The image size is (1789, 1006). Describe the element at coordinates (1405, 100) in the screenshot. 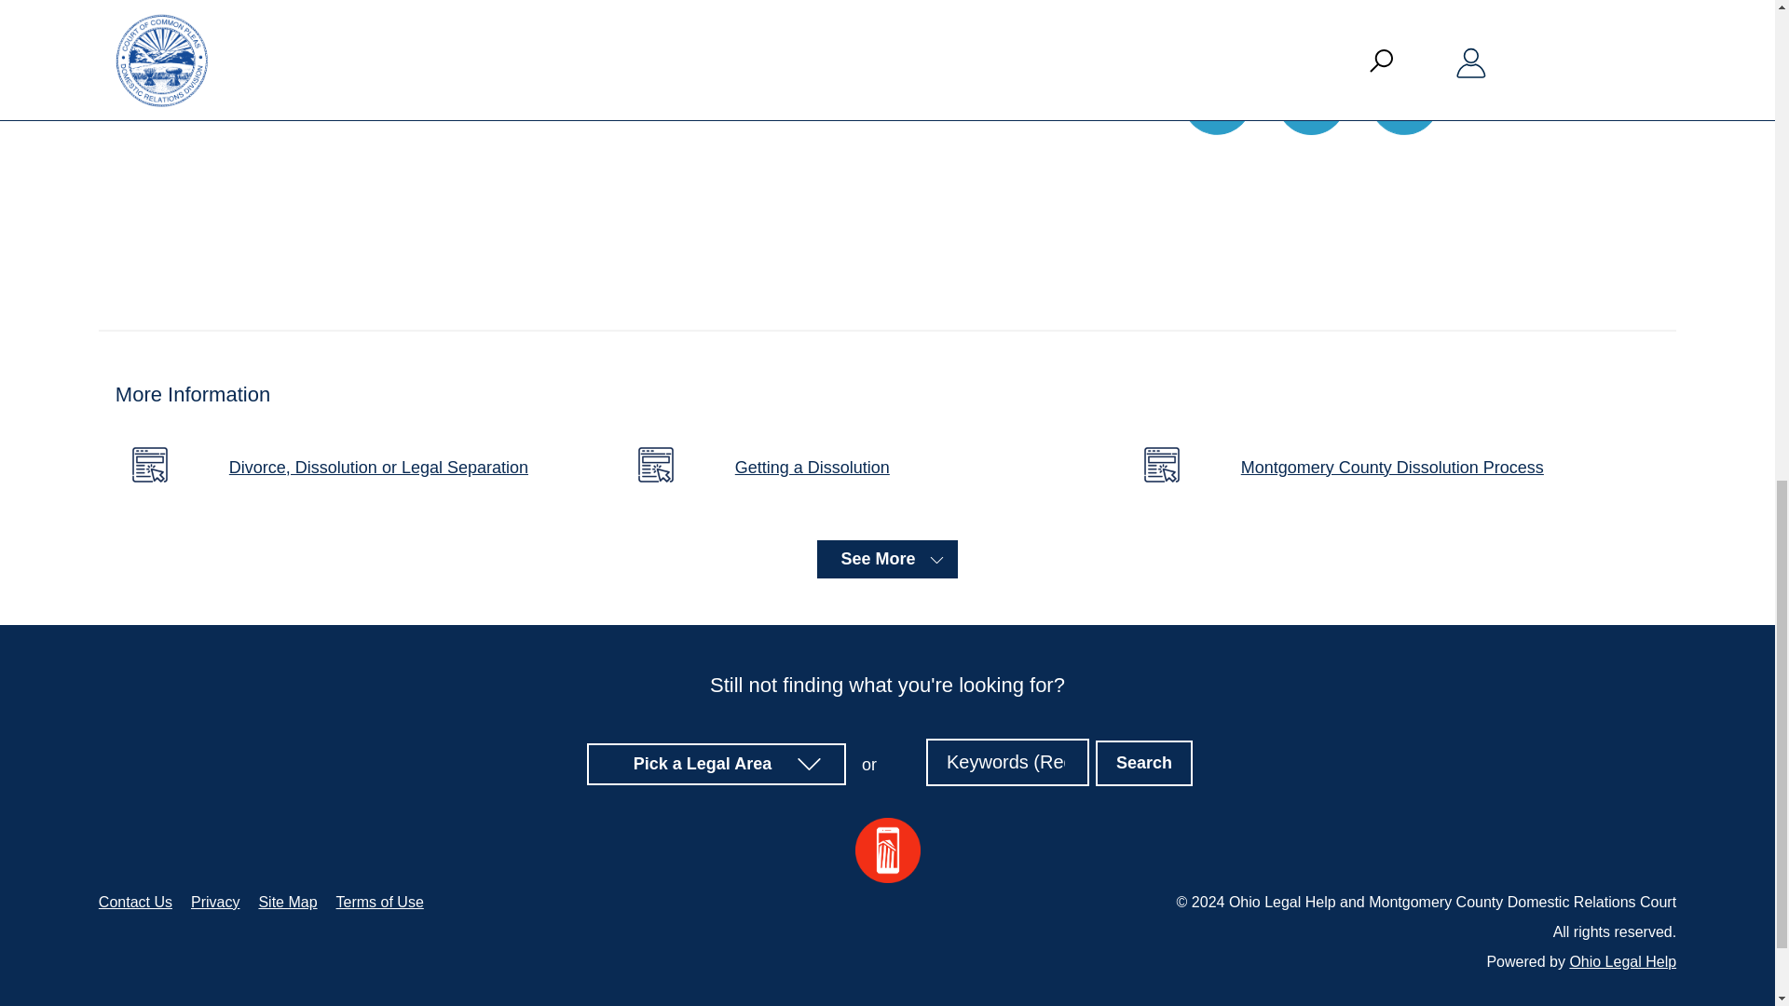

I see `Link` at that location.